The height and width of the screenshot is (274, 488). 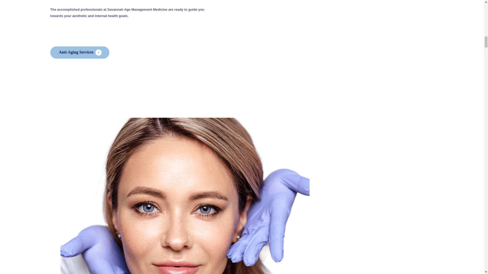 What do you see at coordinates (80, 52) in the screenshot?
I see `Anti-Aging Services` at bounding box center [80, 52].